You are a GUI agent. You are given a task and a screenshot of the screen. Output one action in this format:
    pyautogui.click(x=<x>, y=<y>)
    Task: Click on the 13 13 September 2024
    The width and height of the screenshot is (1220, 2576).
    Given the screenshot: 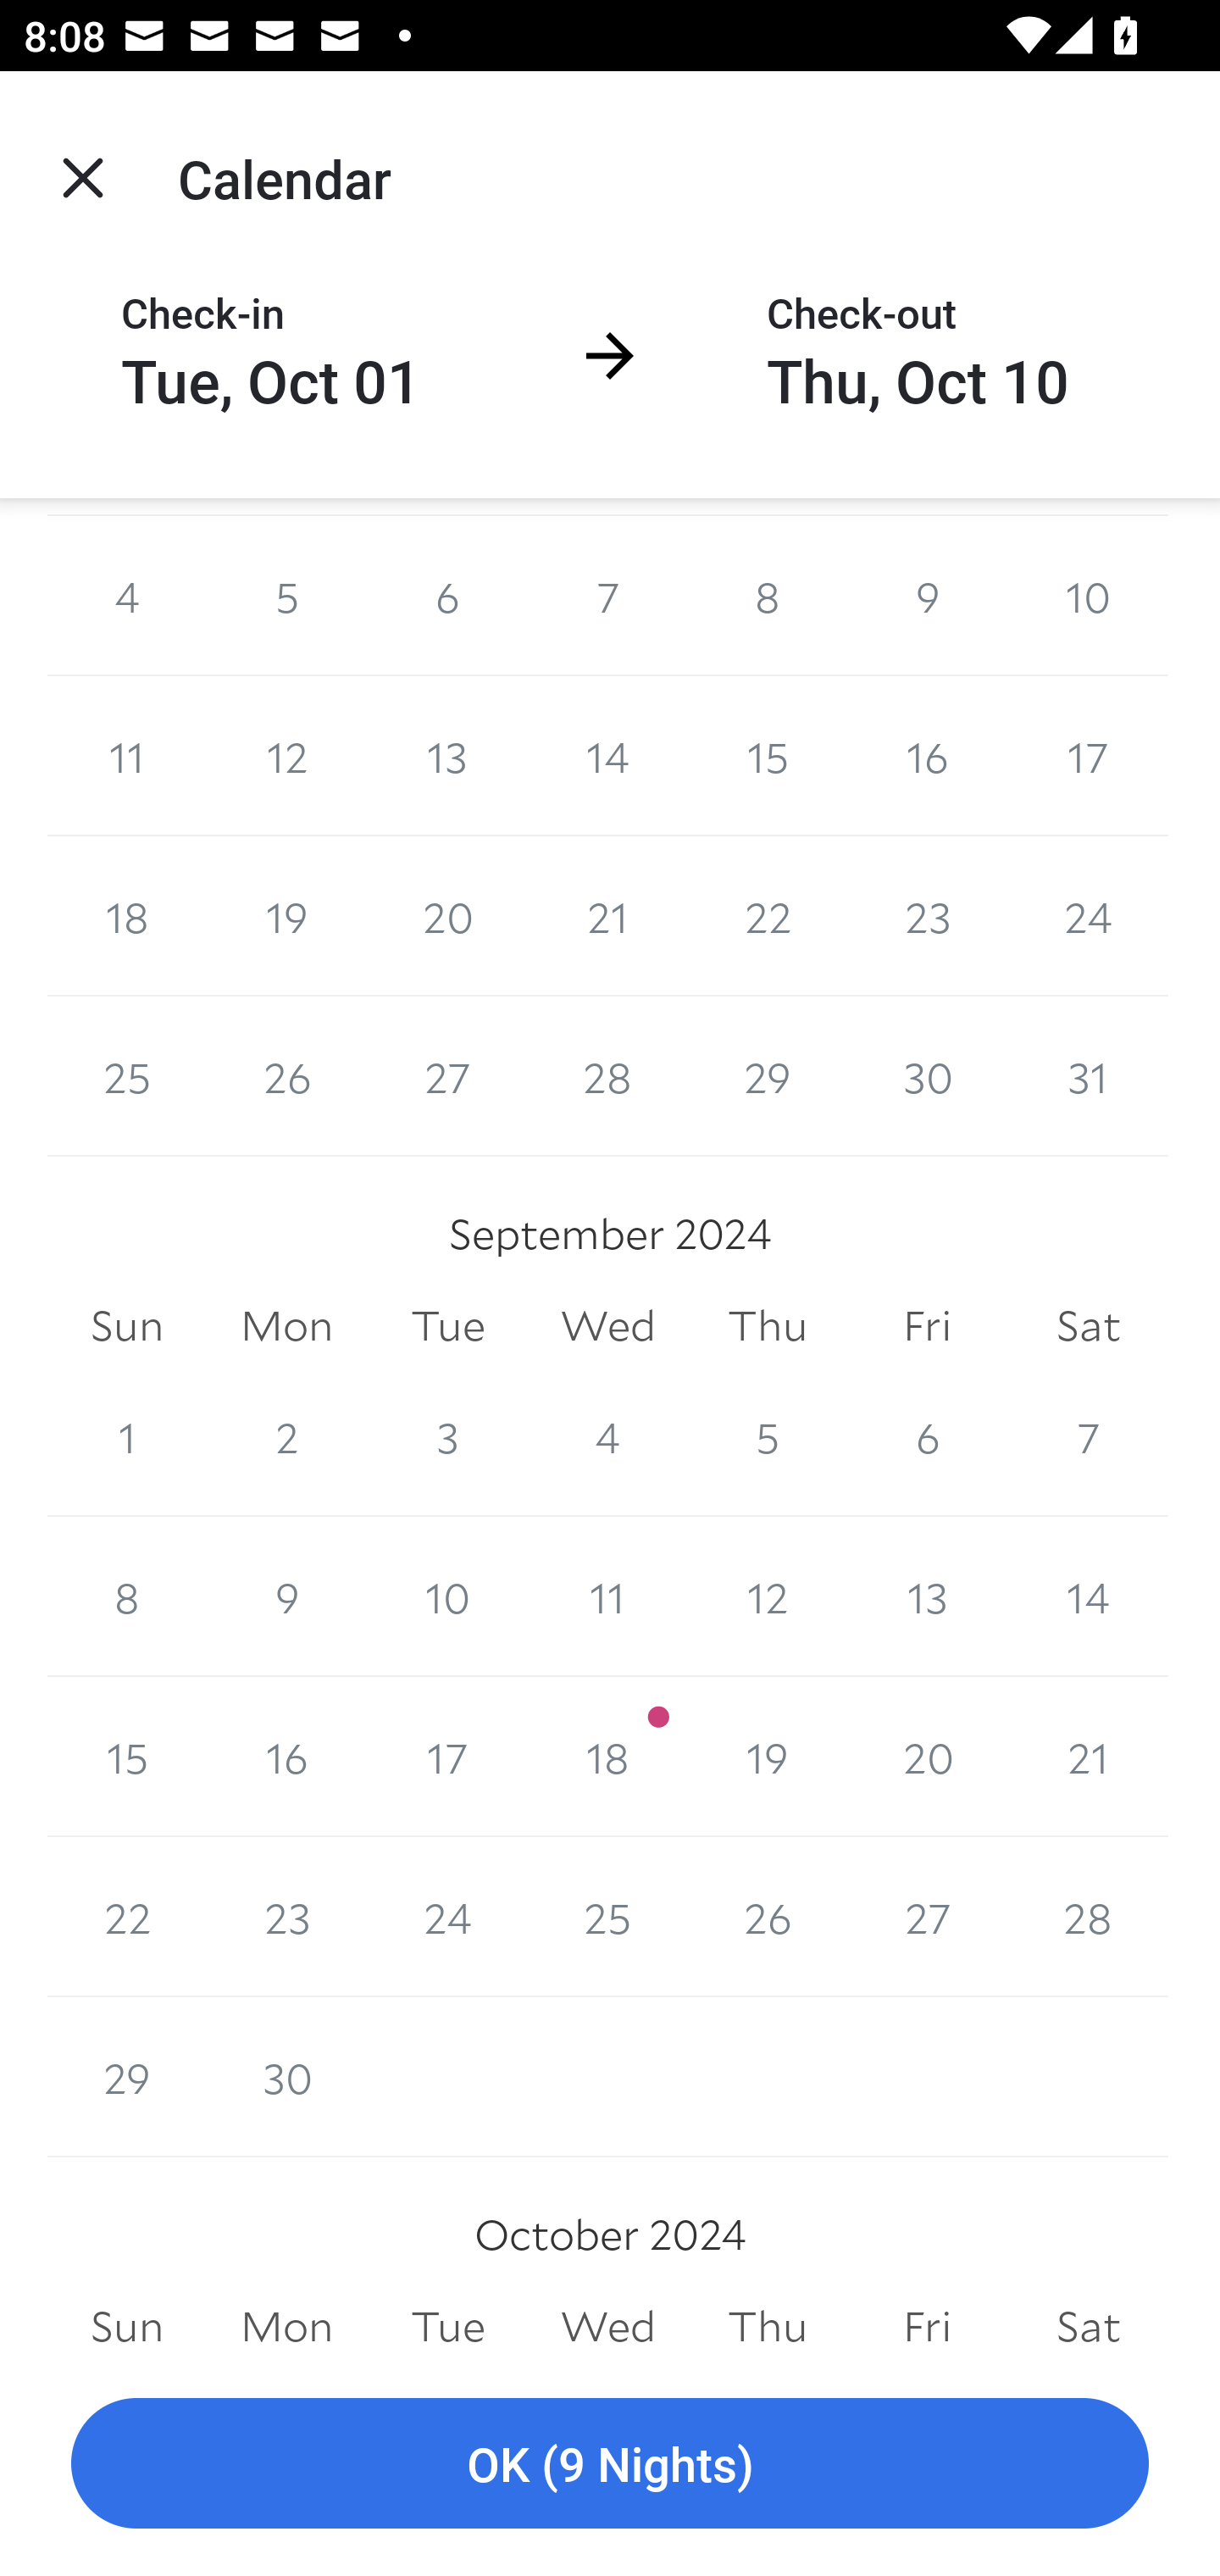 What is the action you would take?
    pyautogui.click(x=927, y=1596)
    